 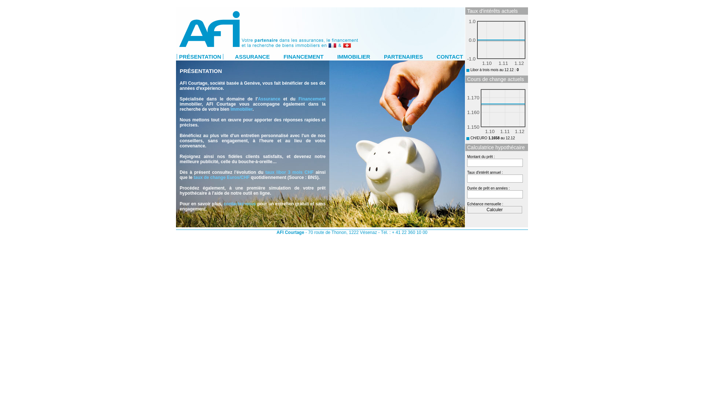 I want to click on taux libor 3 mois CHF, so click(x=290, y=172).